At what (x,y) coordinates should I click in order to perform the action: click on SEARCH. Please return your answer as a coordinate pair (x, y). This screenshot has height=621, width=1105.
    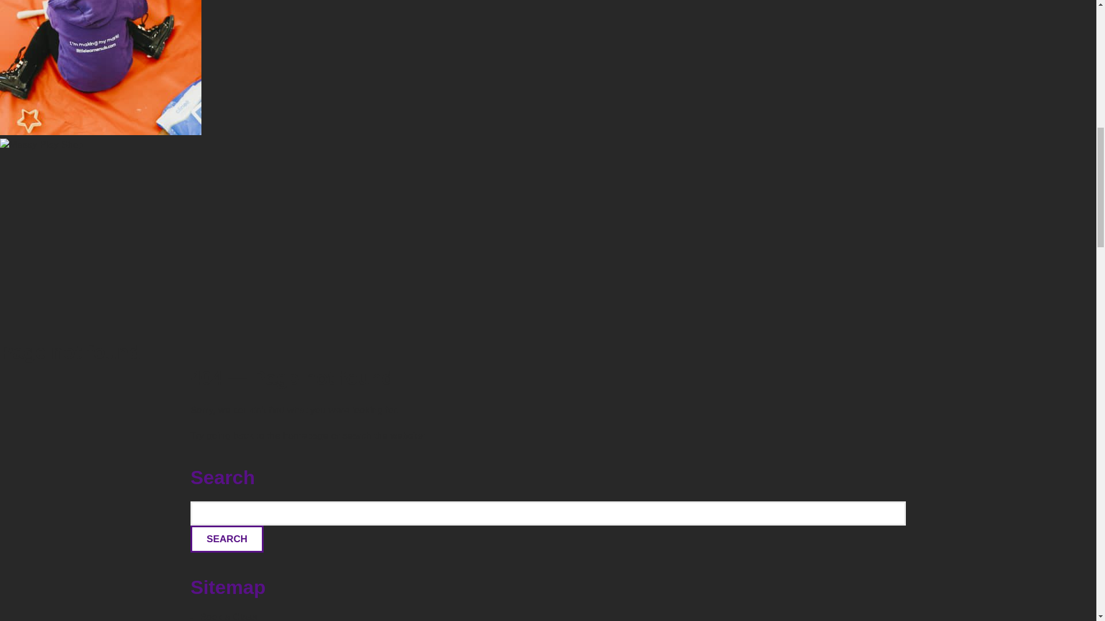
    Looking at the image, I should click on (227, 539).